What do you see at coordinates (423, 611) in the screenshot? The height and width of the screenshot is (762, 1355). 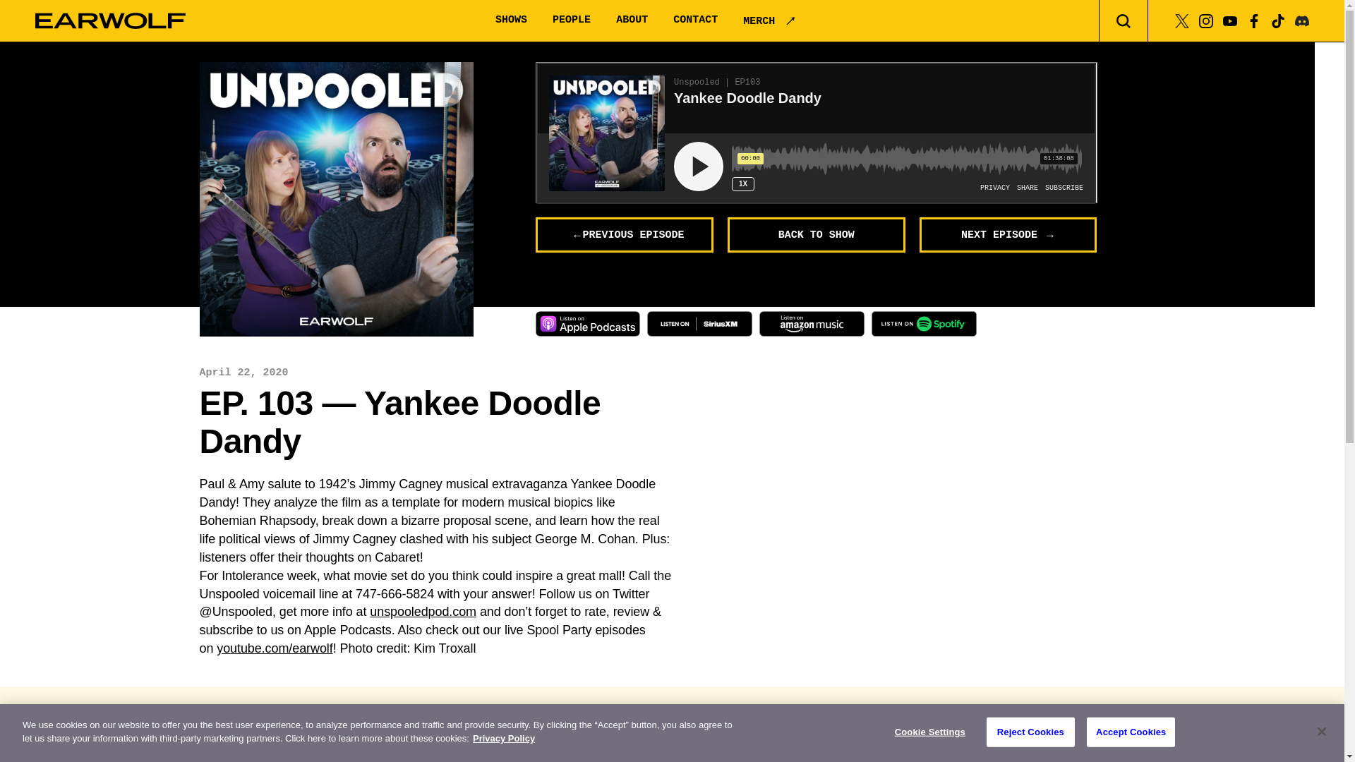 I see `unspooledpod.com` at bounding box center [423, 611].